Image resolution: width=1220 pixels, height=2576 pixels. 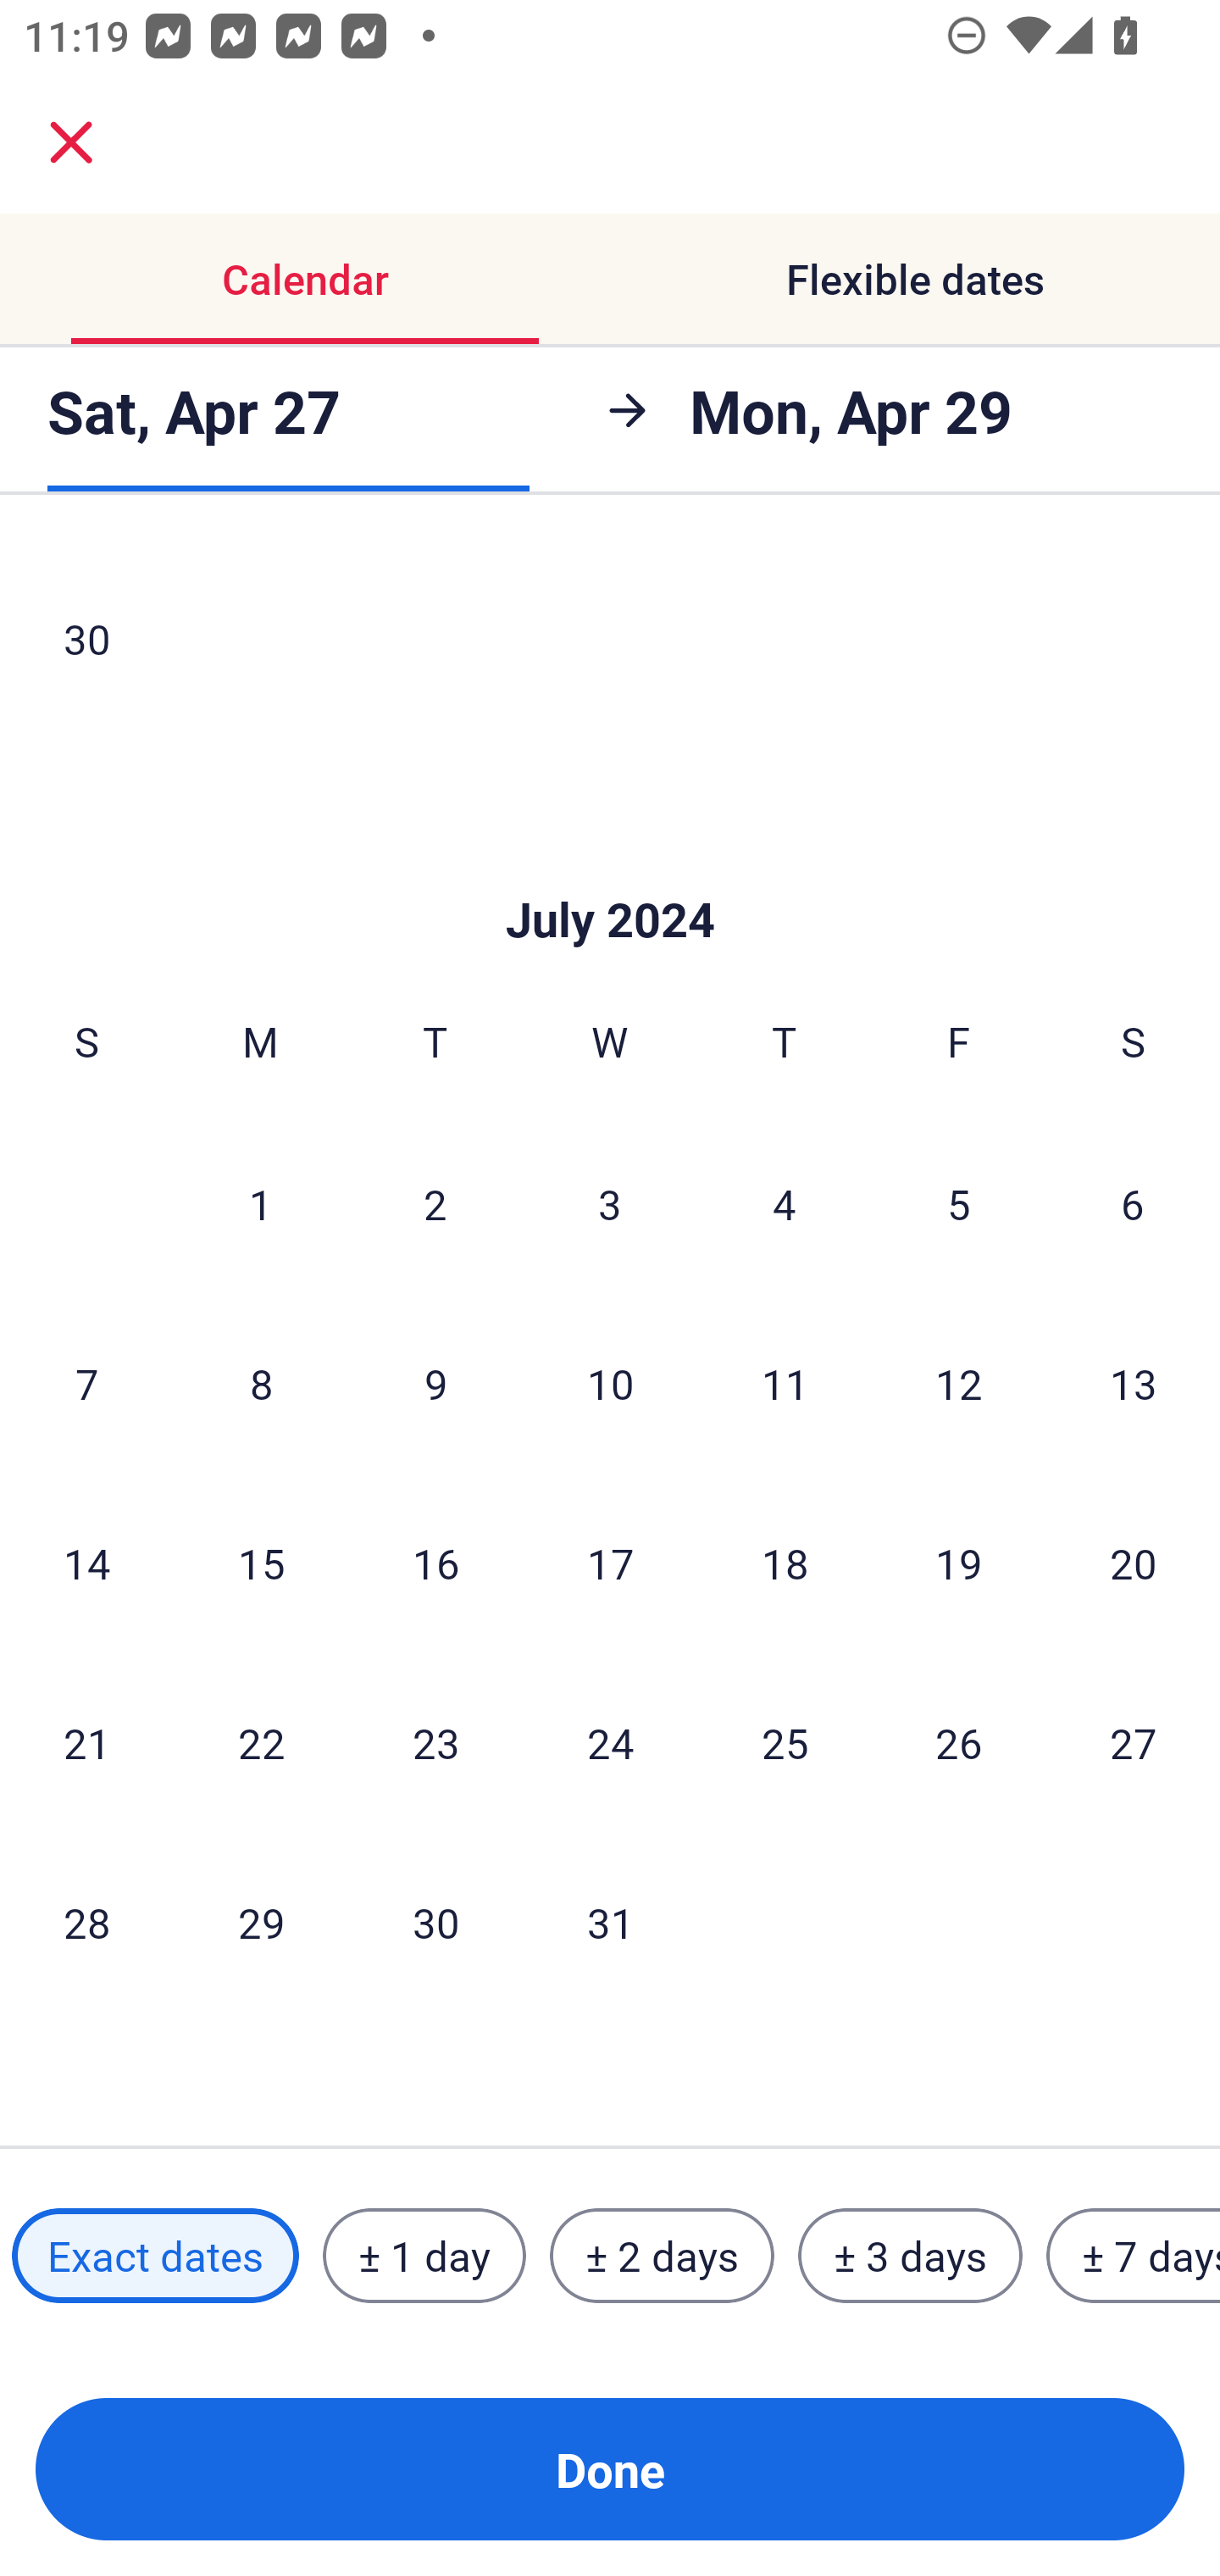 I want to click on 6 Saturday, July 6, 2024, so click(x=1133, y=1204).